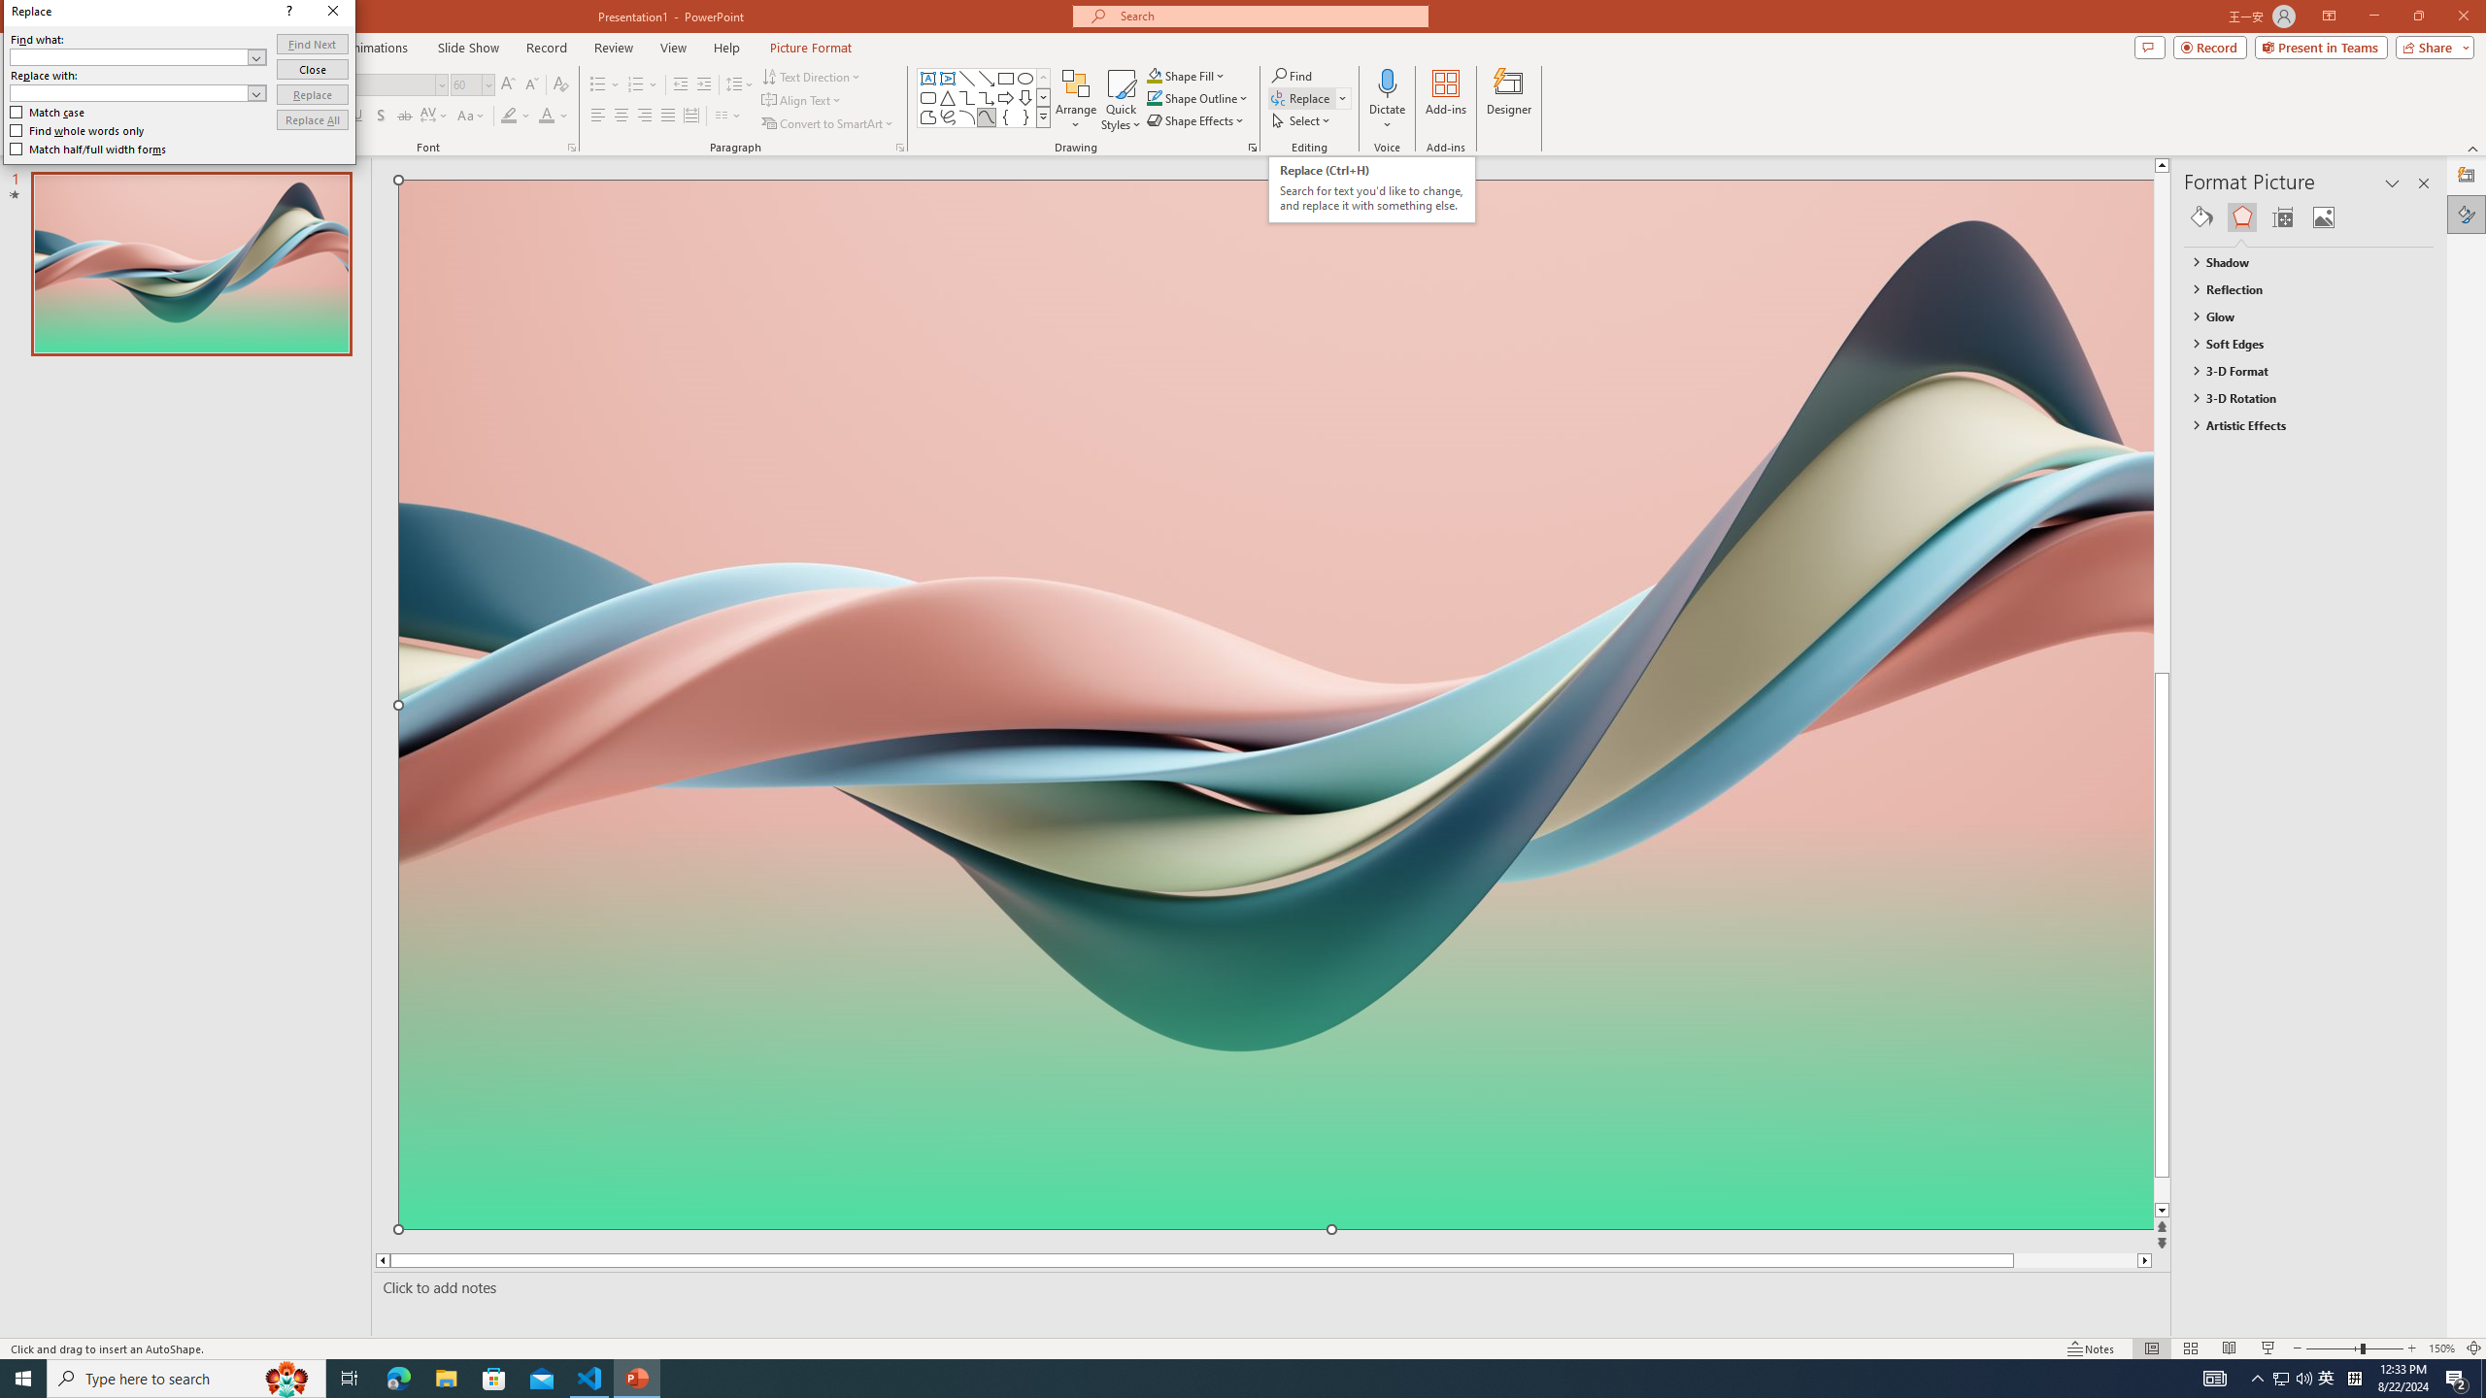 The width and height of the screenshot is (2486, 1398). I want to click on Increase Font Size, so click(509, 85).